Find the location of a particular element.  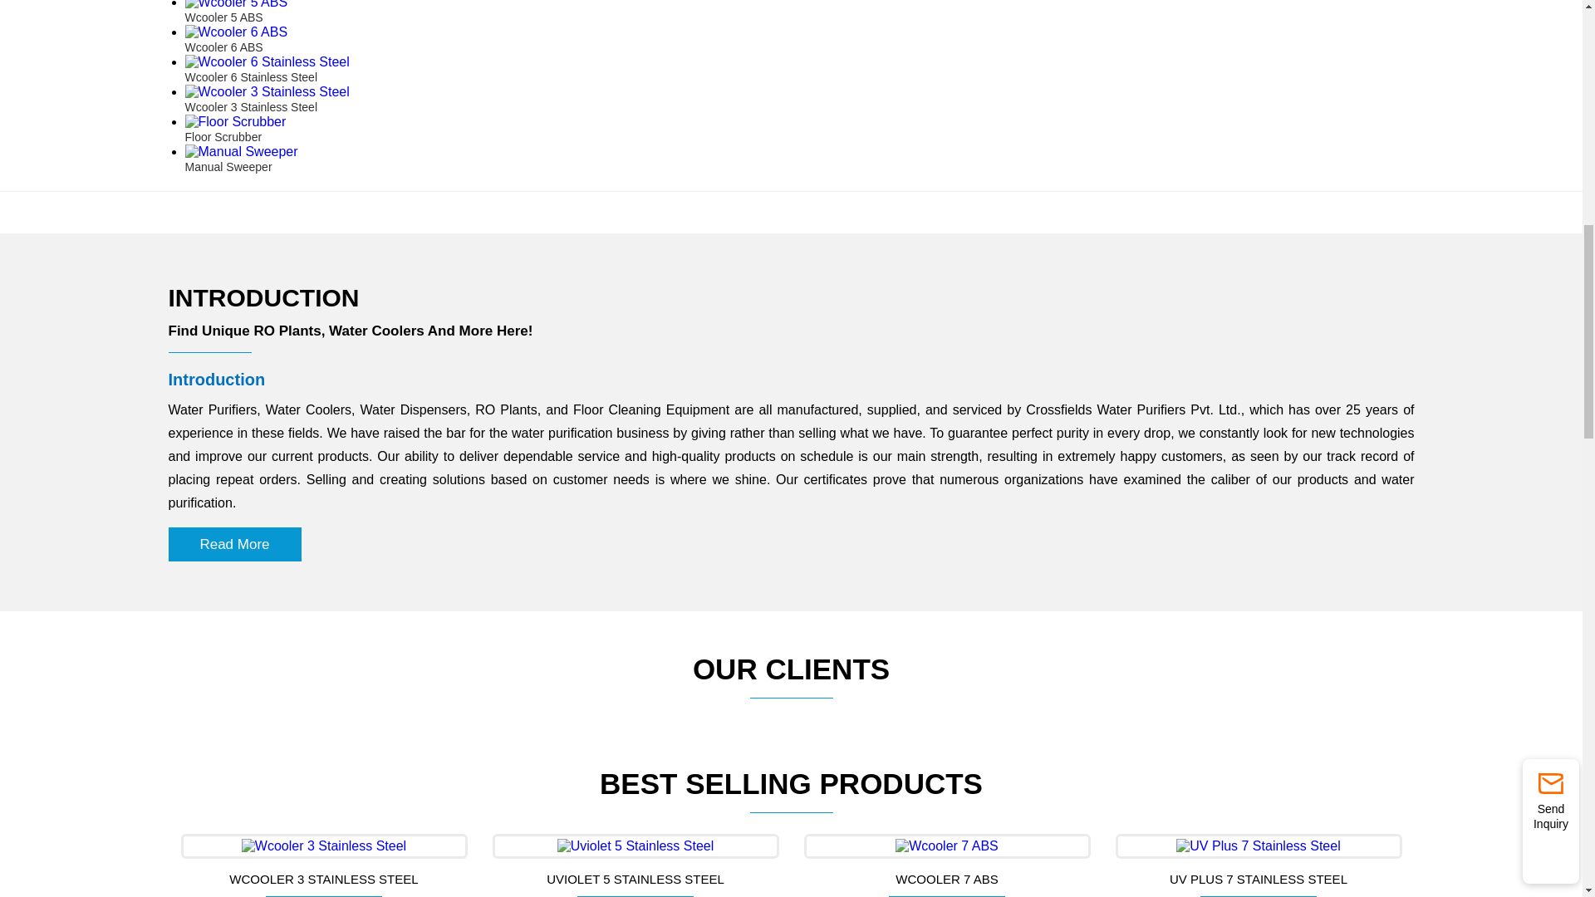

Wcooler 7 ABS is located at coordinates (946, 846).